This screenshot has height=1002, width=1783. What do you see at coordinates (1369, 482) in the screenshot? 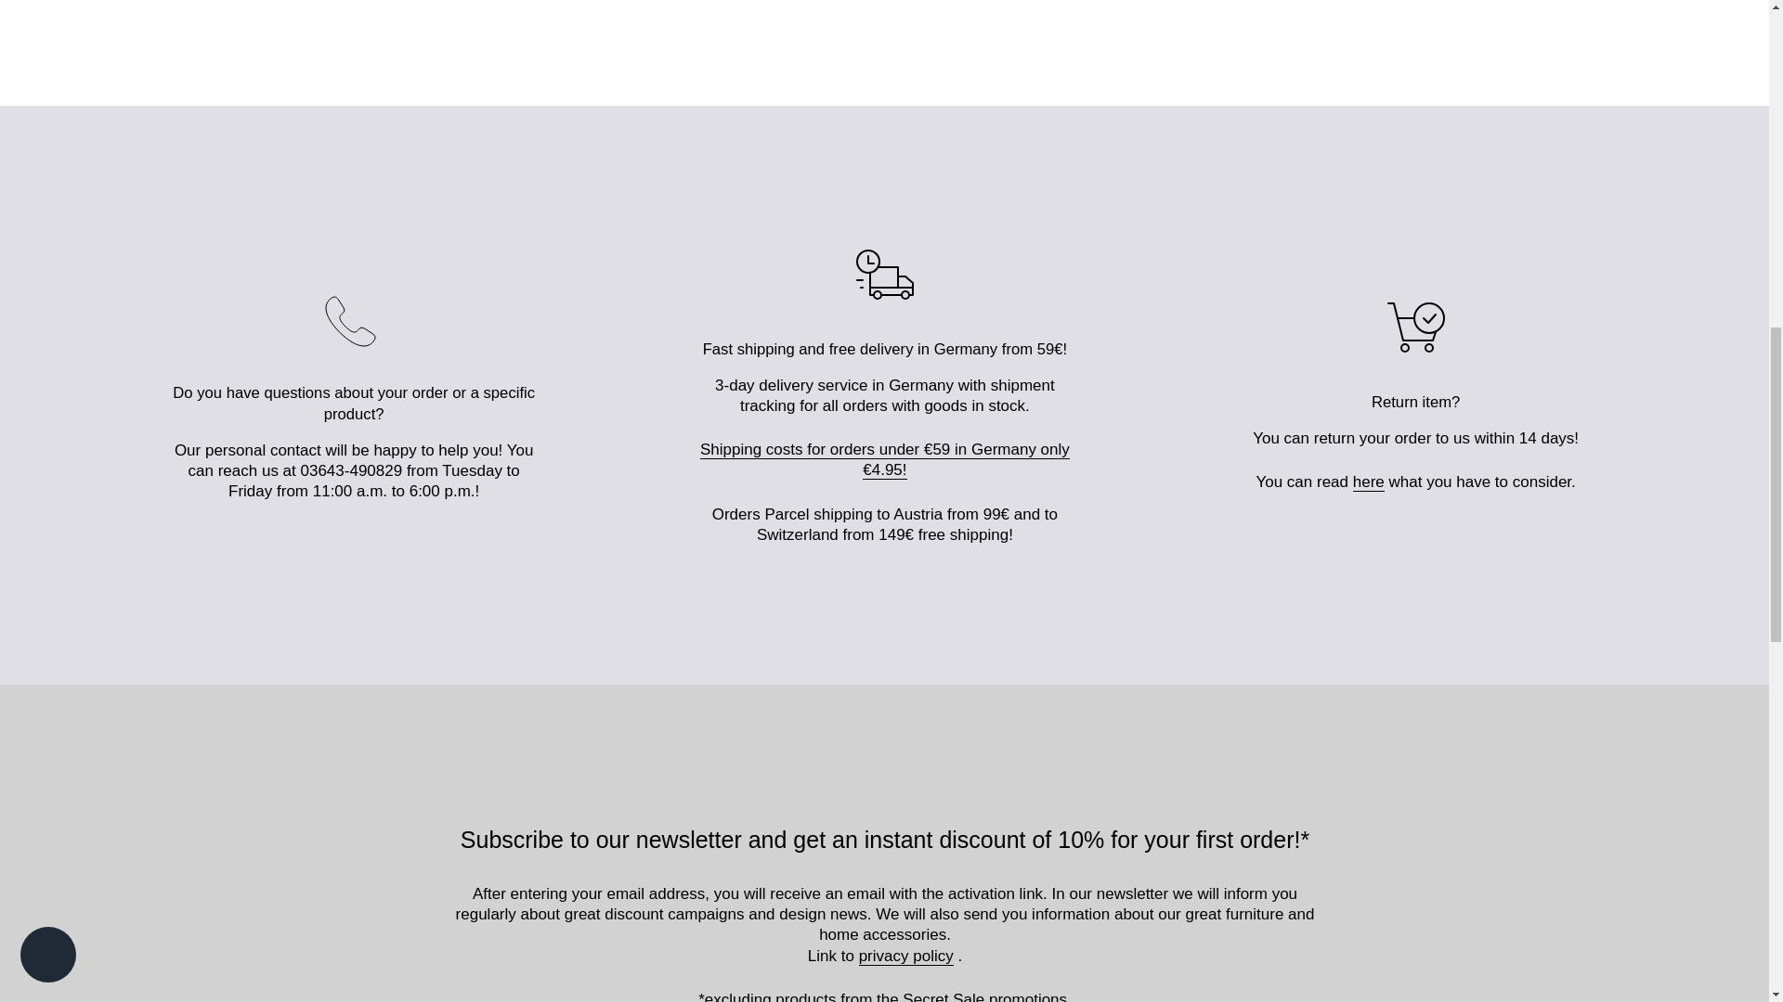
I see `refund policy` at bounding box center [1369, 482].